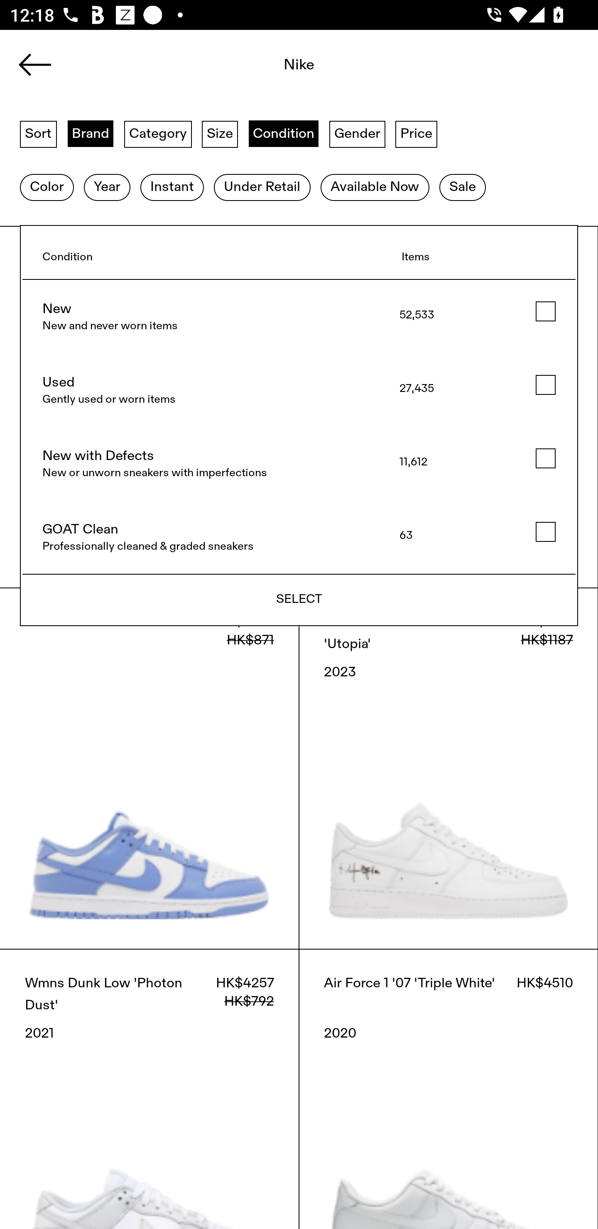  I want to click on Condition, so click(283, 133).